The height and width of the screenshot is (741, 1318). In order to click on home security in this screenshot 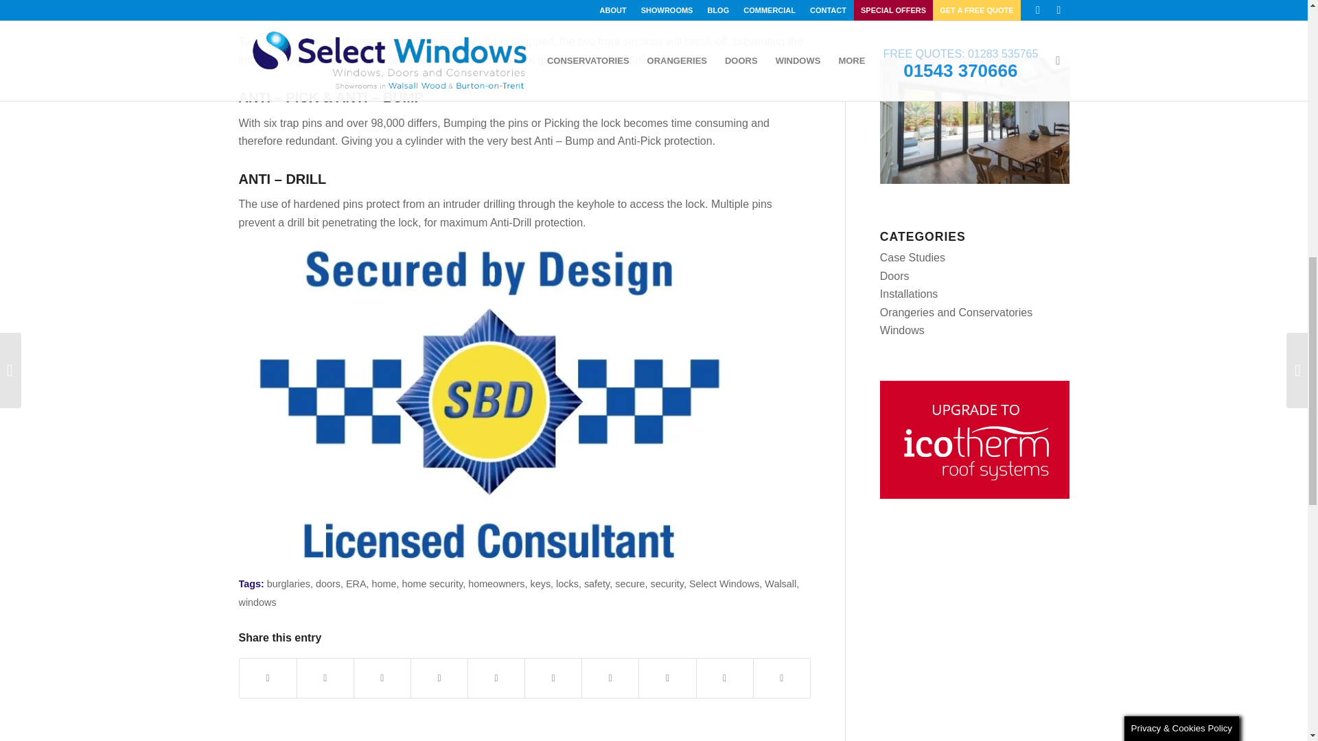, I will do `click(432, 583)`.